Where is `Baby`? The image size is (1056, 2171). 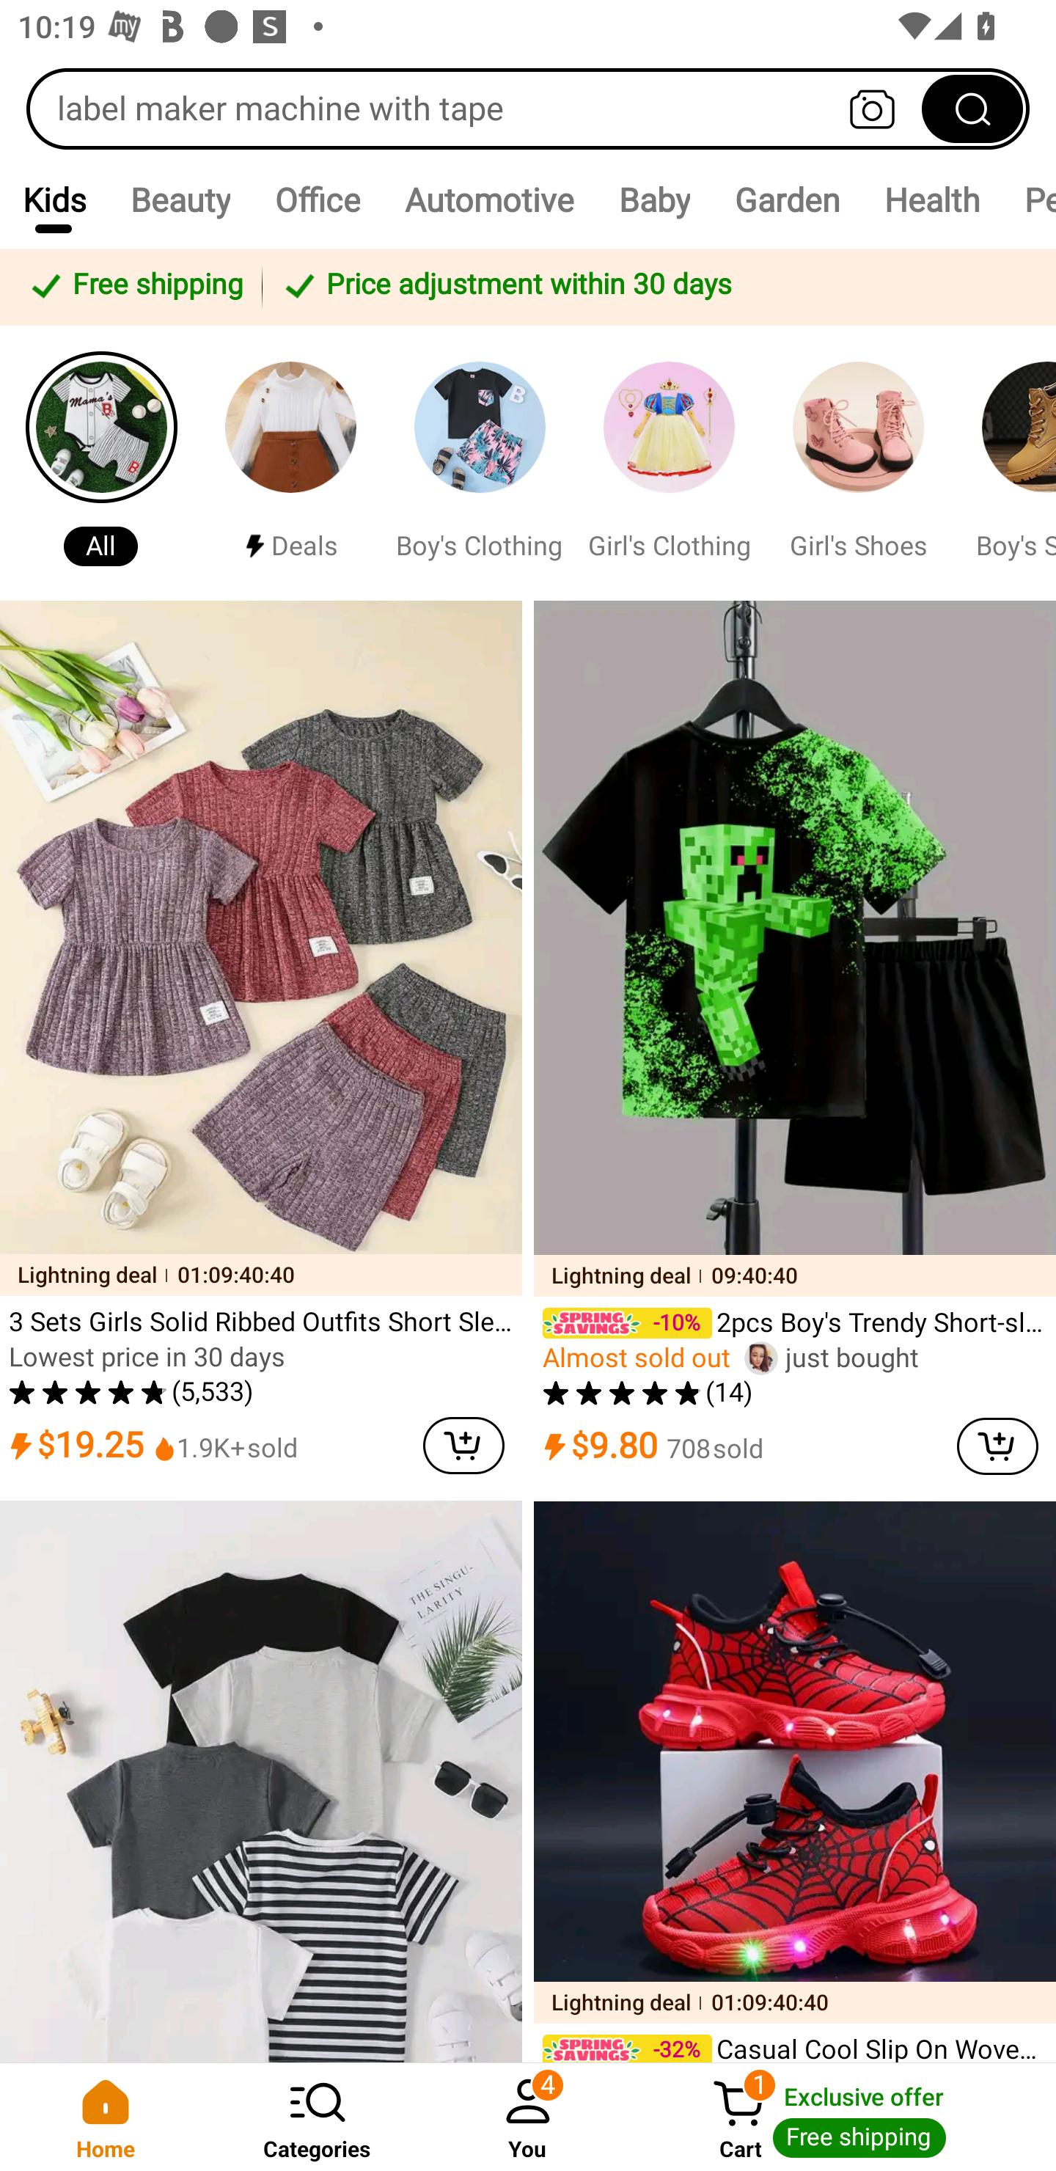
Baby is located at coordinates (654, 199).